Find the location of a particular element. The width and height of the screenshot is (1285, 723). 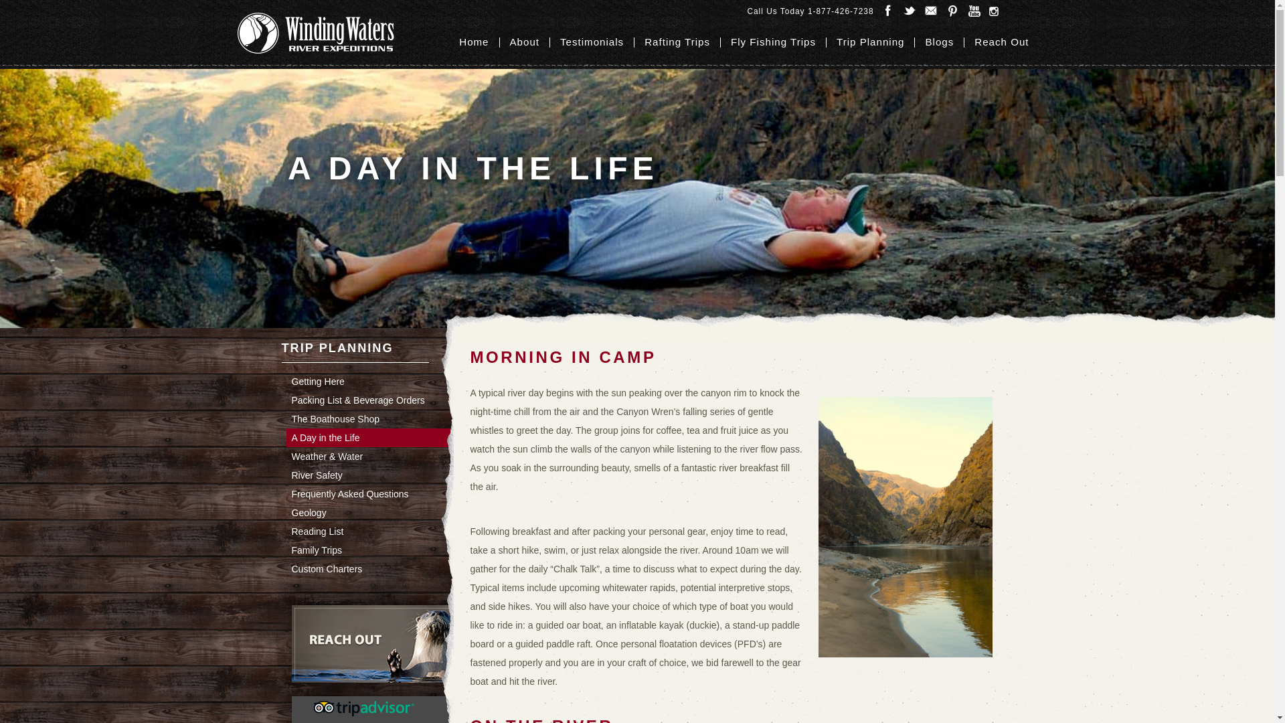

TRIP PLANNING is located at coordinates (361, 352).